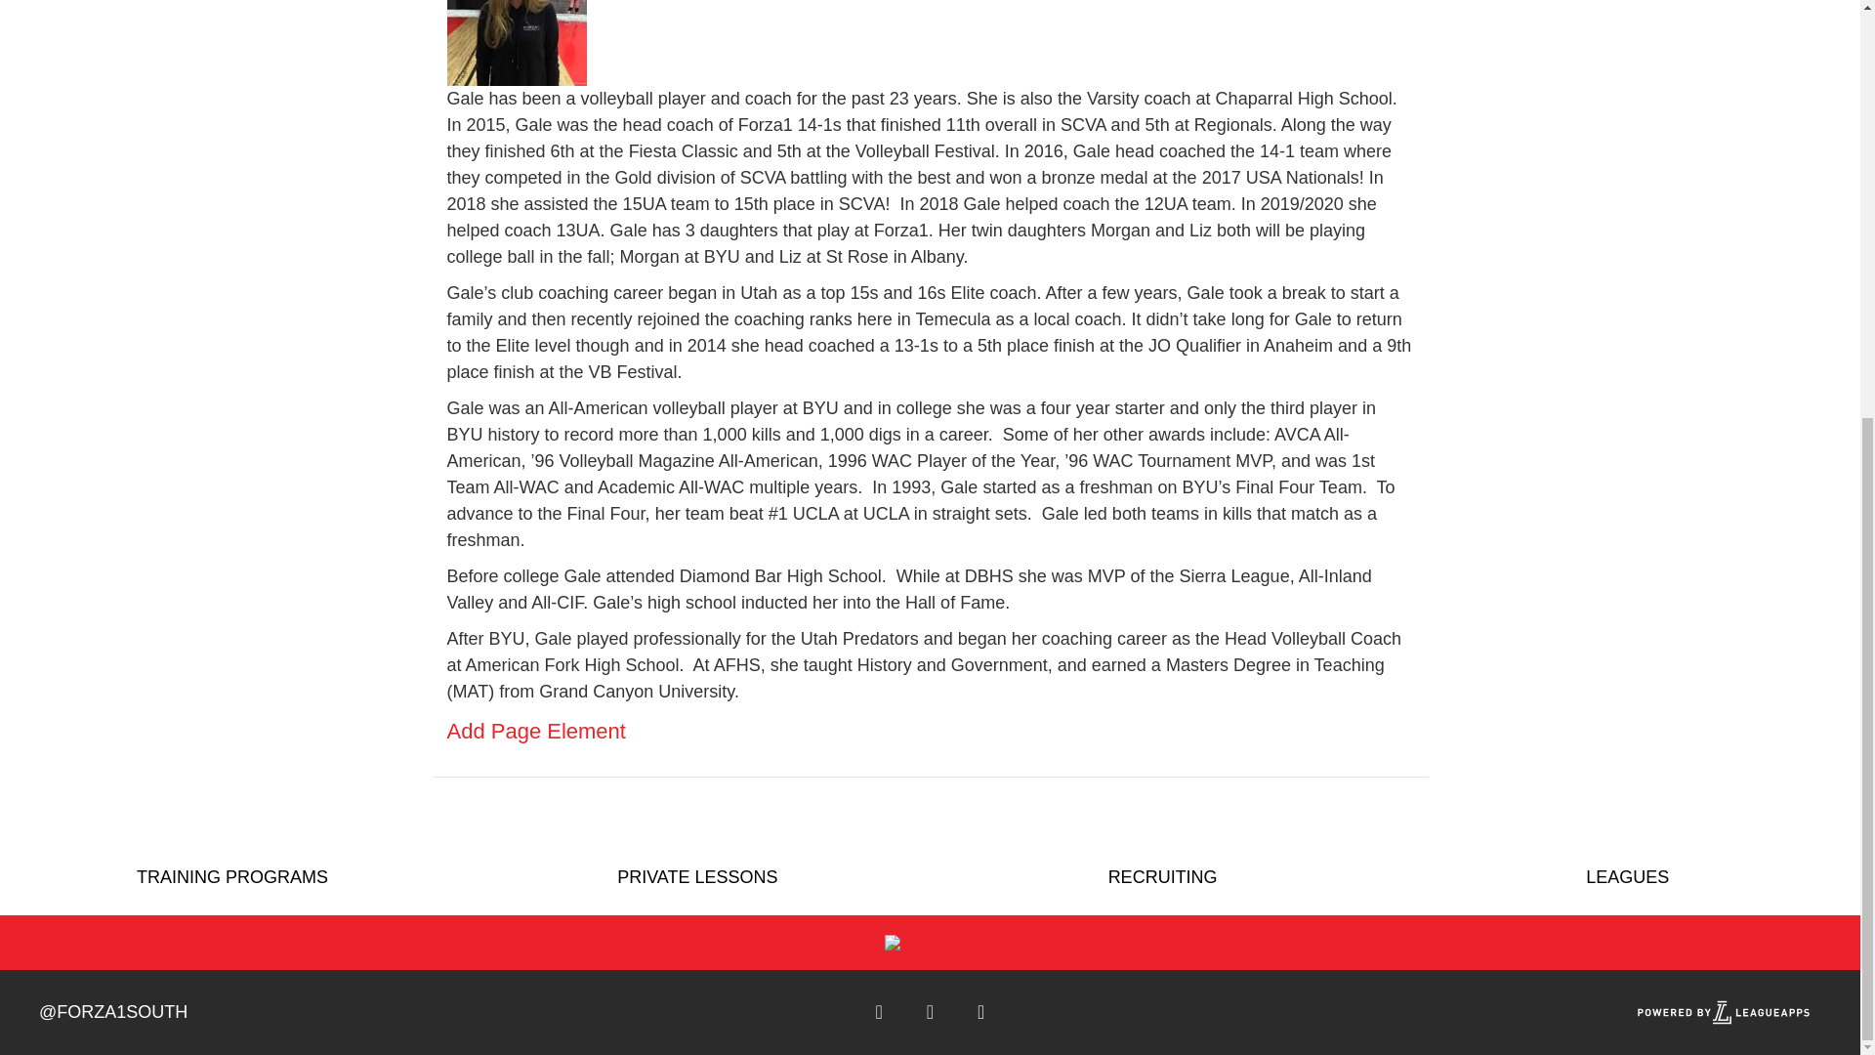 The width and height of the screenshot is (1875, 1055). Describe the element at coordinates (1723, 1012) in the screenshot. I see `powered by leagueapps - white` at that location.